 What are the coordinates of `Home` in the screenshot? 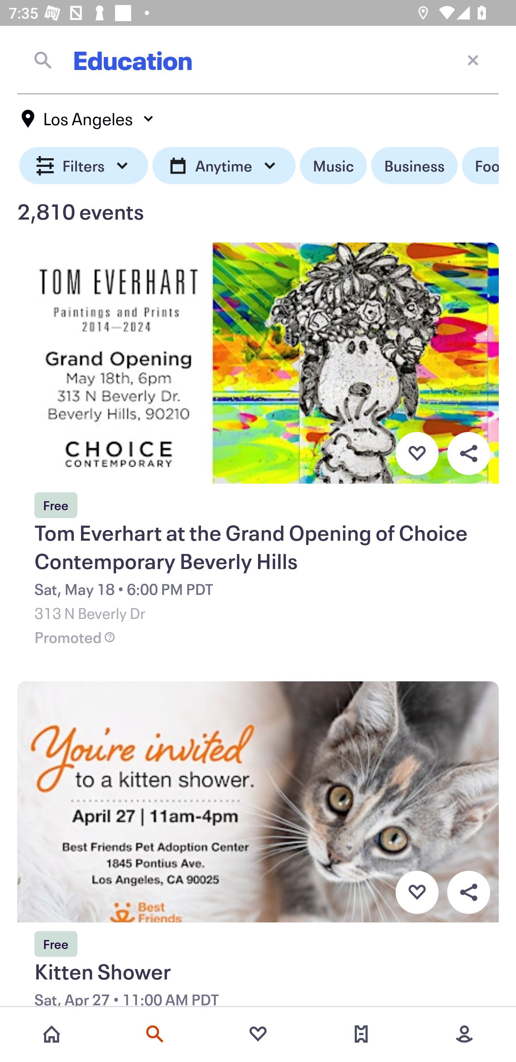 It's located at (52, 1034).